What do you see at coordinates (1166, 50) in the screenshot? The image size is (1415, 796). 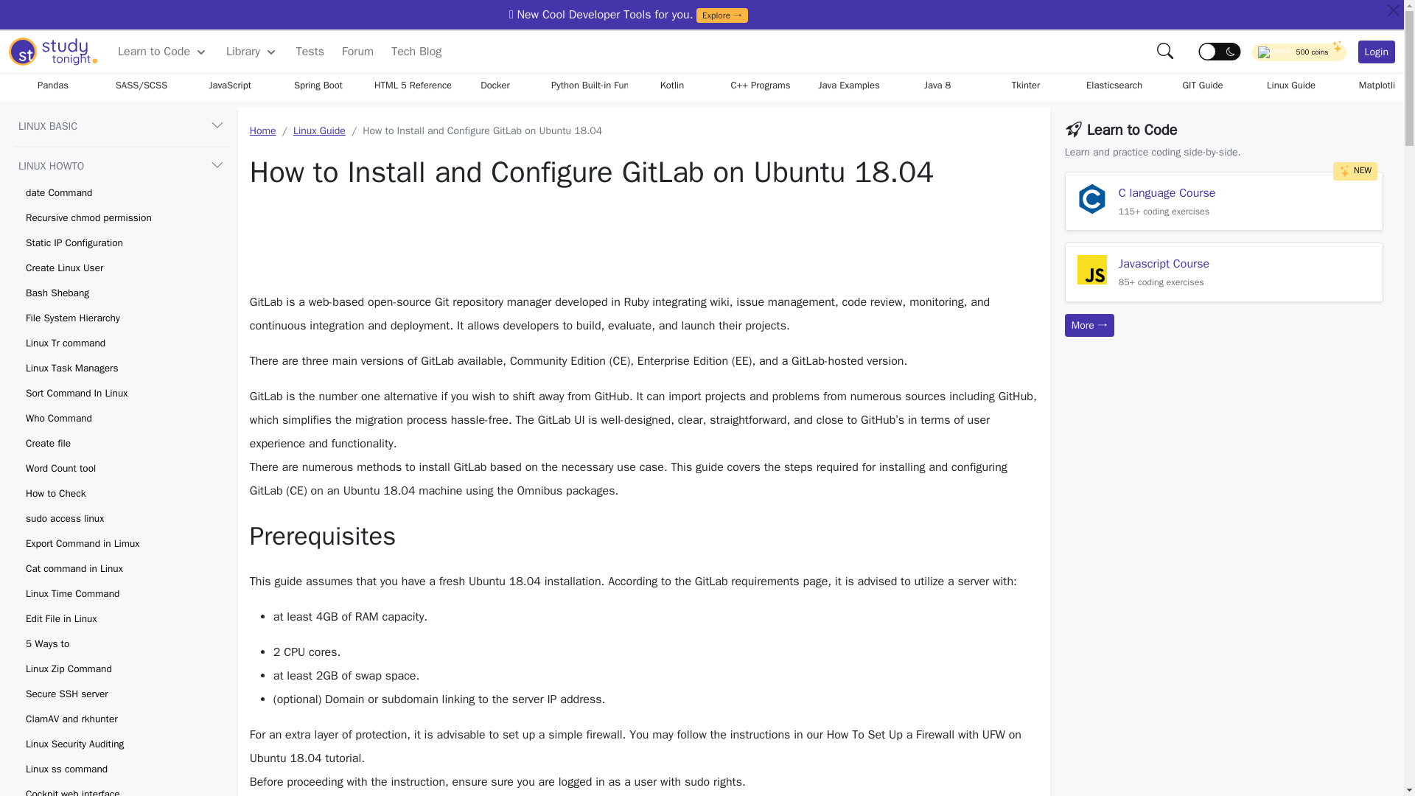 I see `Search Studytonight` at bounding box center [1166, 50].